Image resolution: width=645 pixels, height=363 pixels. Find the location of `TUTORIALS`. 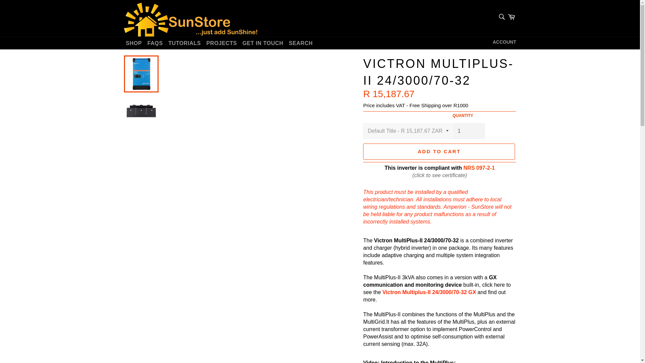

TUTORIALS is located at coordinates (185, 43).